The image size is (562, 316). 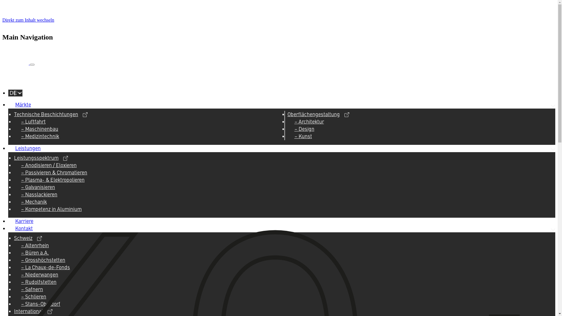 What do you see at coordinates (40, 275) in the screenshot?
I see `Niederwangen` at bounding box center [40, 275].